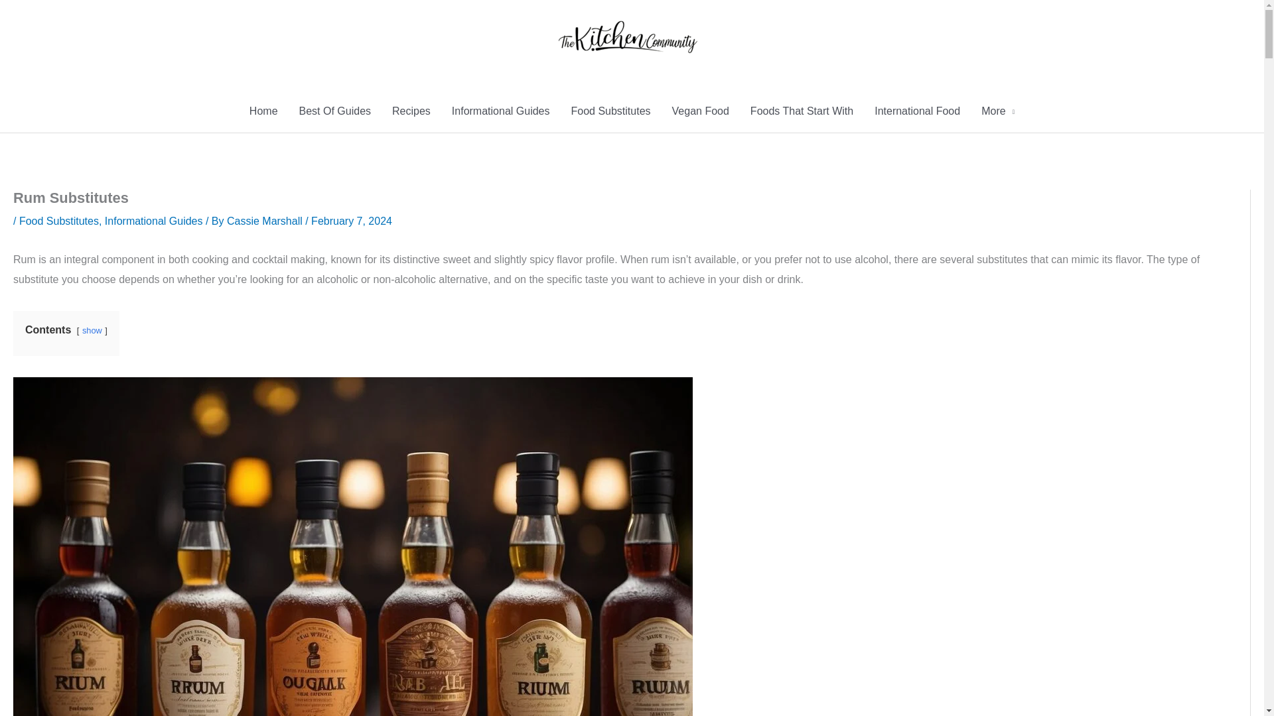  What do you see at coordinates (265, 221) in the screenshot?
I see `Cassie Marshall` at bounding box center [265, 221].